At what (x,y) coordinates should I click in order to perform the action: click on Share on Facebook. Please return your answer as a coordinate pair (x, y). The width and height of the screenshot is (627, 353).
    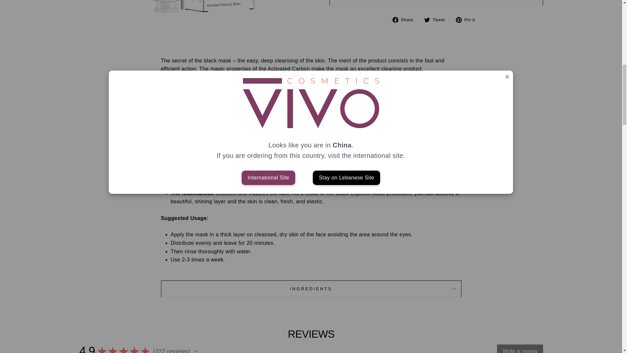
    Looking at the image, I should click on (405, 20).